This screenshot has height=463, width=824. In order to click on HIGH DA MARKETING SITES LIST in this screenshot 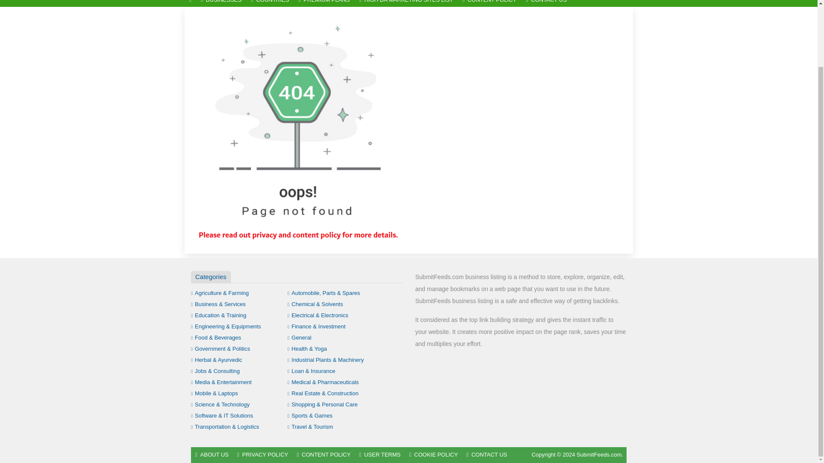, I will do `click(406, 3)`.